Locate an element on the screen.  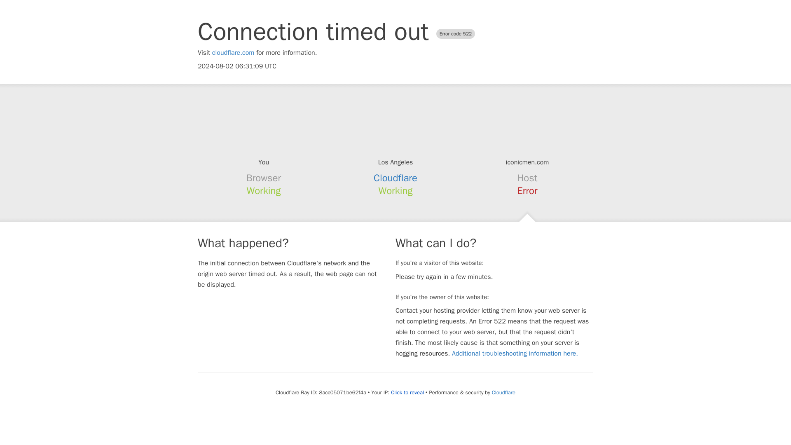
Cloudflare is located at coordinates (395, 178).